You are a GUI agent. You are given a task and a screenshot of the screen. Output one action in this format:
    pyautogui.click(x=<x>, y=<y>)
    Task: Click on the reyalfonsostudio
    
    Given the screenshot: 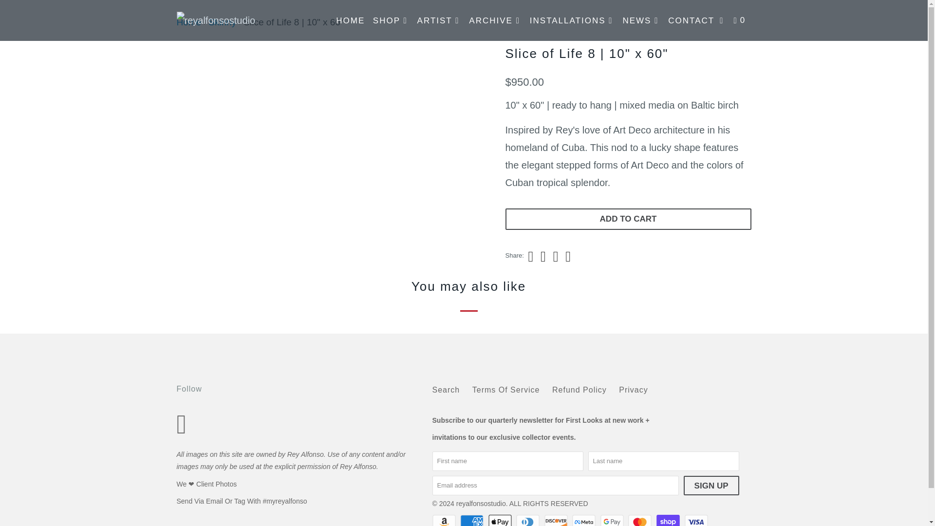 What is the action you would take?
    pyautogui.click(x=226, y=20)
    